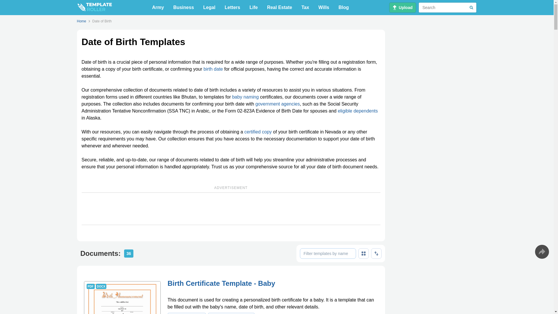 This screenshot has height=314, width=558. Describe the element at coordinates (357, 110) in the screenshot. I see `eligible dependents` at that location.